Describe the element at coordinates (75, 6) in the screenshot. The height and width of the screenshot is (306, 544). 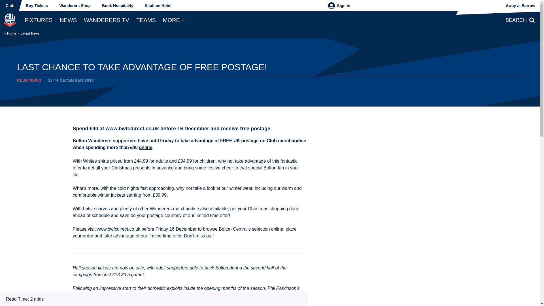
I see `Wanderers Shop` at that location.